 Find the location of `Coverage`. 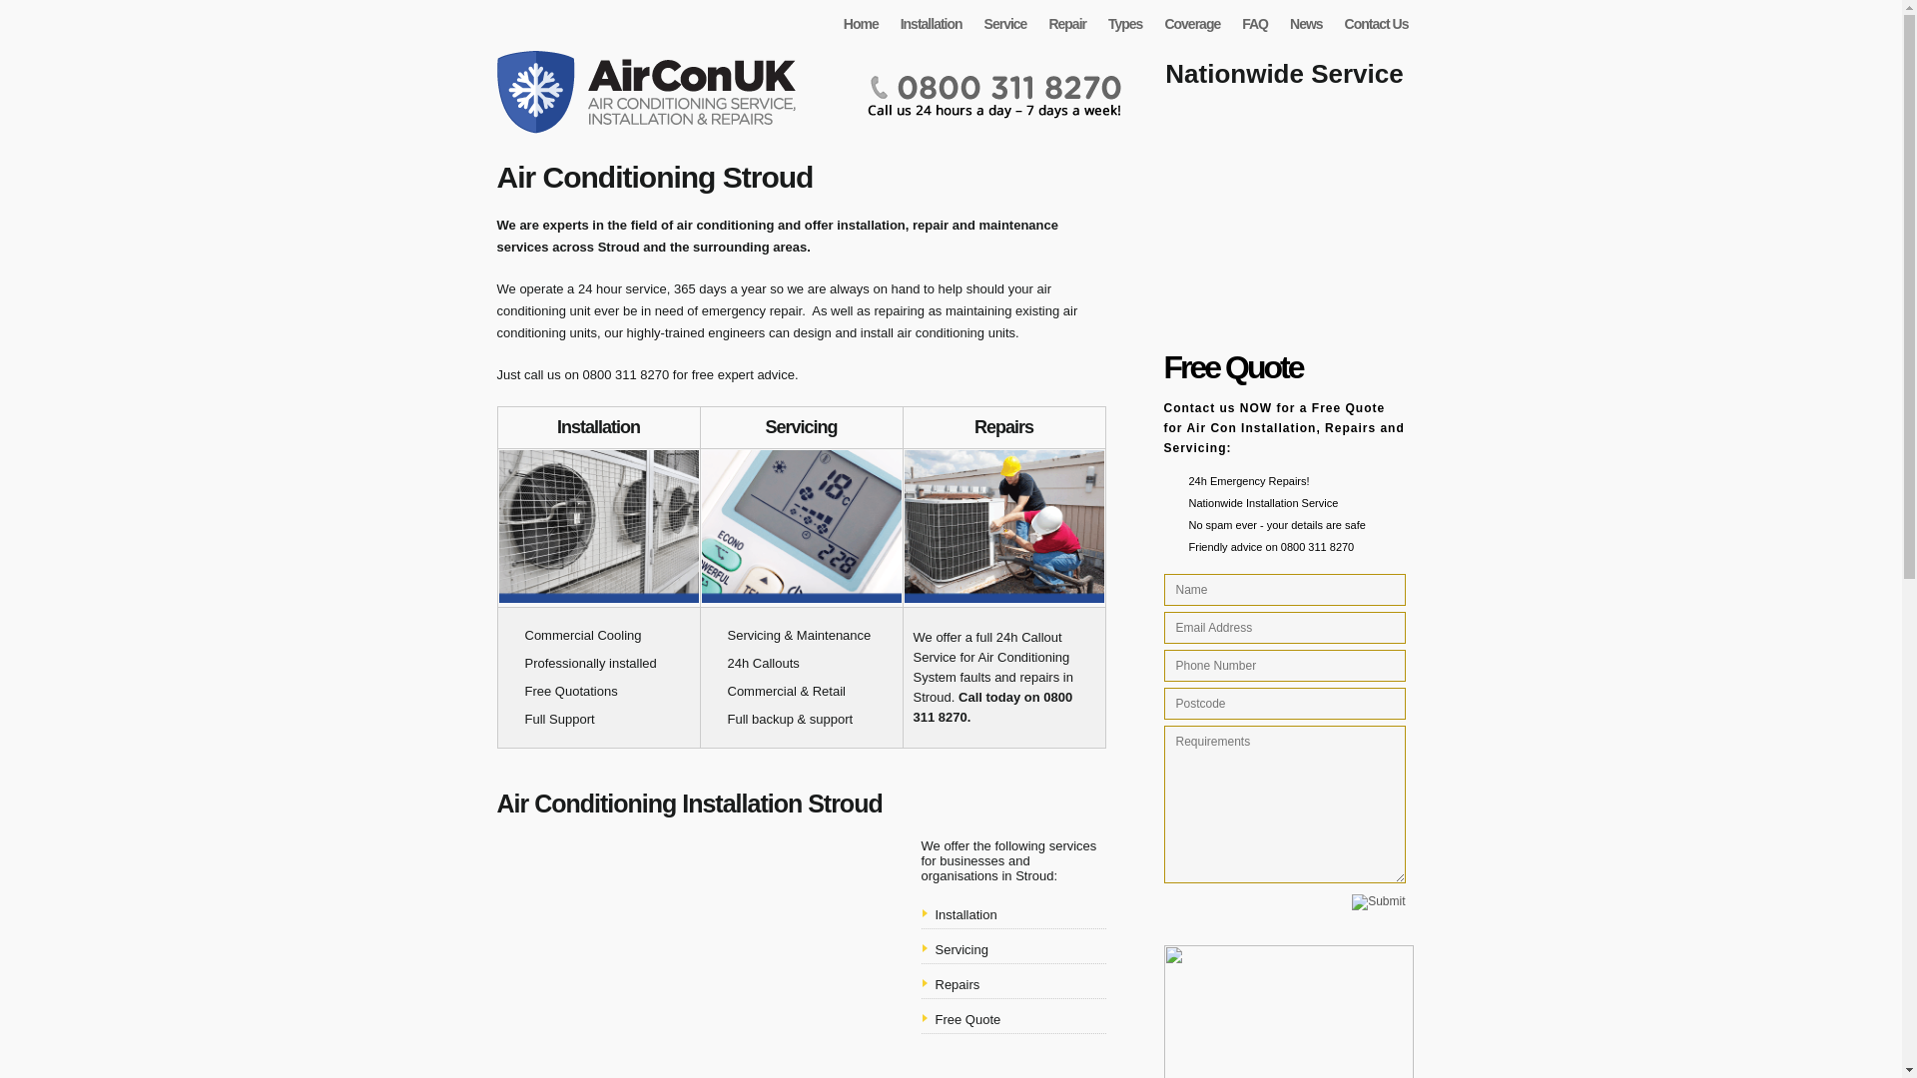

Coverage is located at coordinates (1192, 23).